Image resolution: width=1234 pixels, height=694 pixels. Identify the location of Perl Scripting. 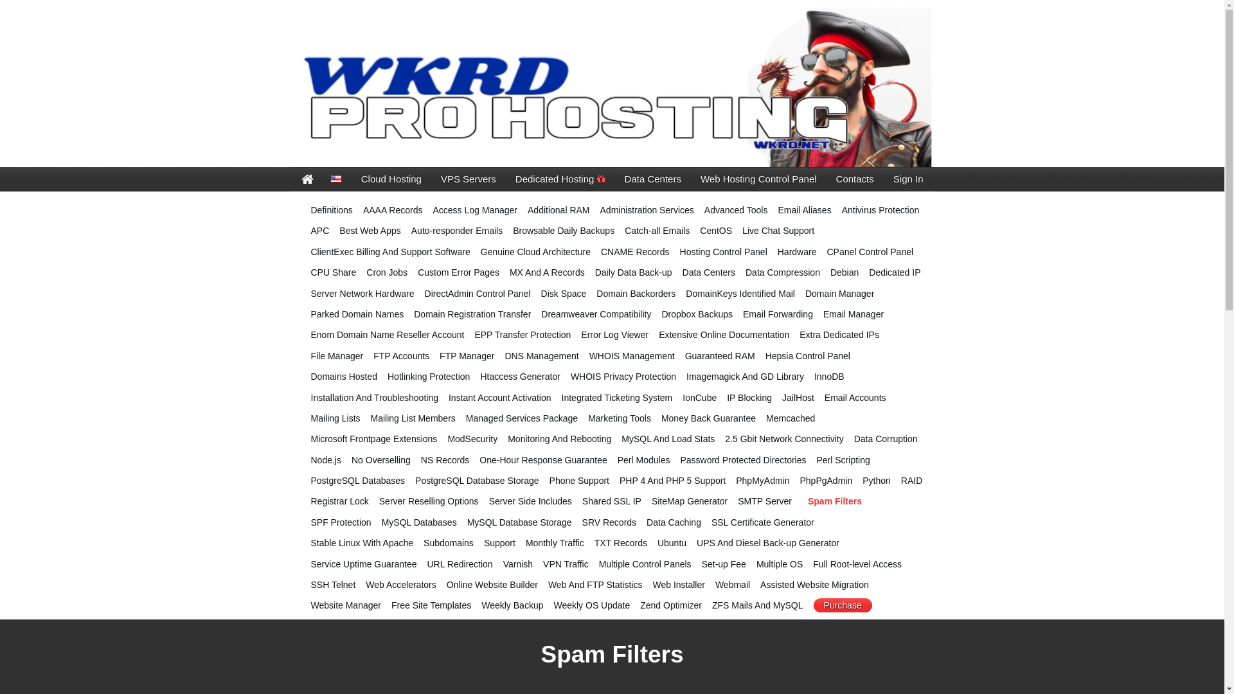
(843, 460).